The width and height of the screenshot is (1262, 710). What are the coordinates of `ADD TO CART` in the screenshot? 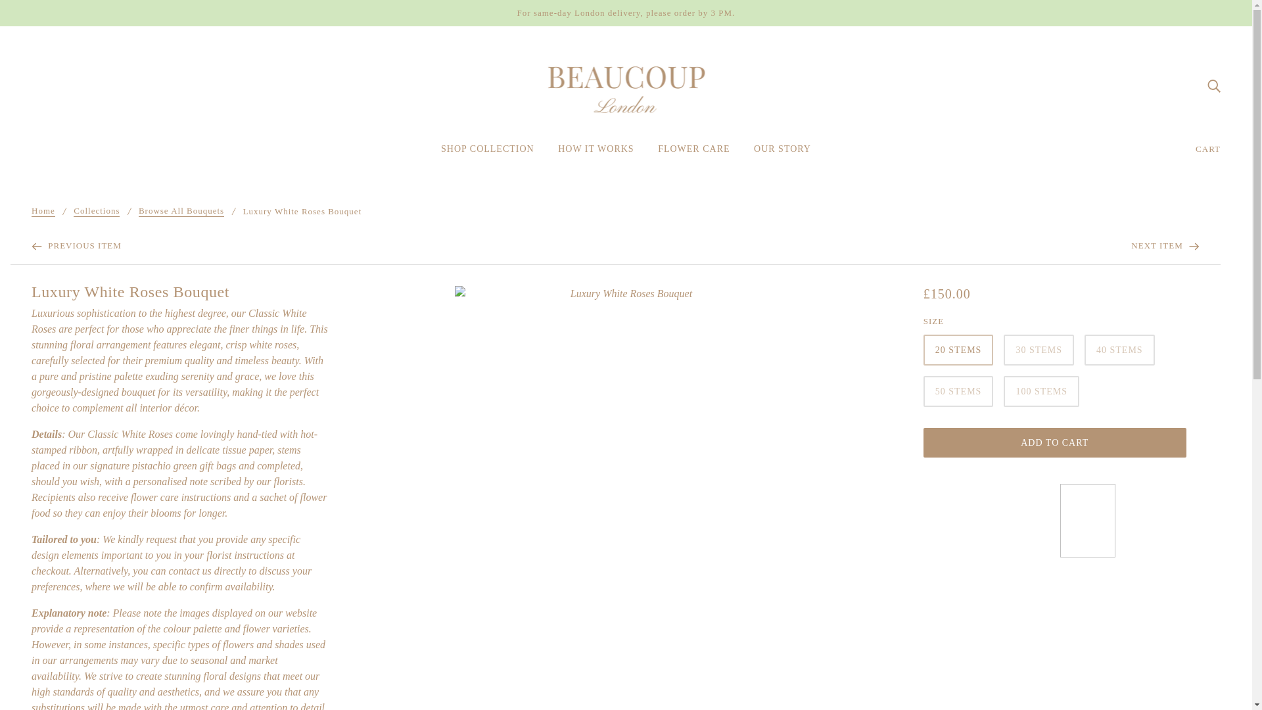 It's located at (1054, 442).